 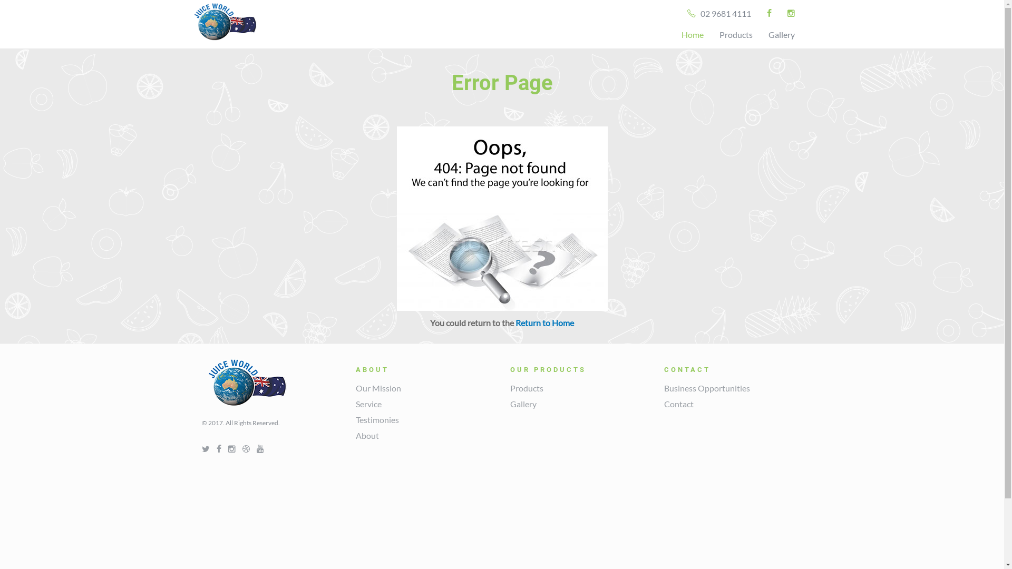 I want to click on Testimonies, so click(x=377, y=419).